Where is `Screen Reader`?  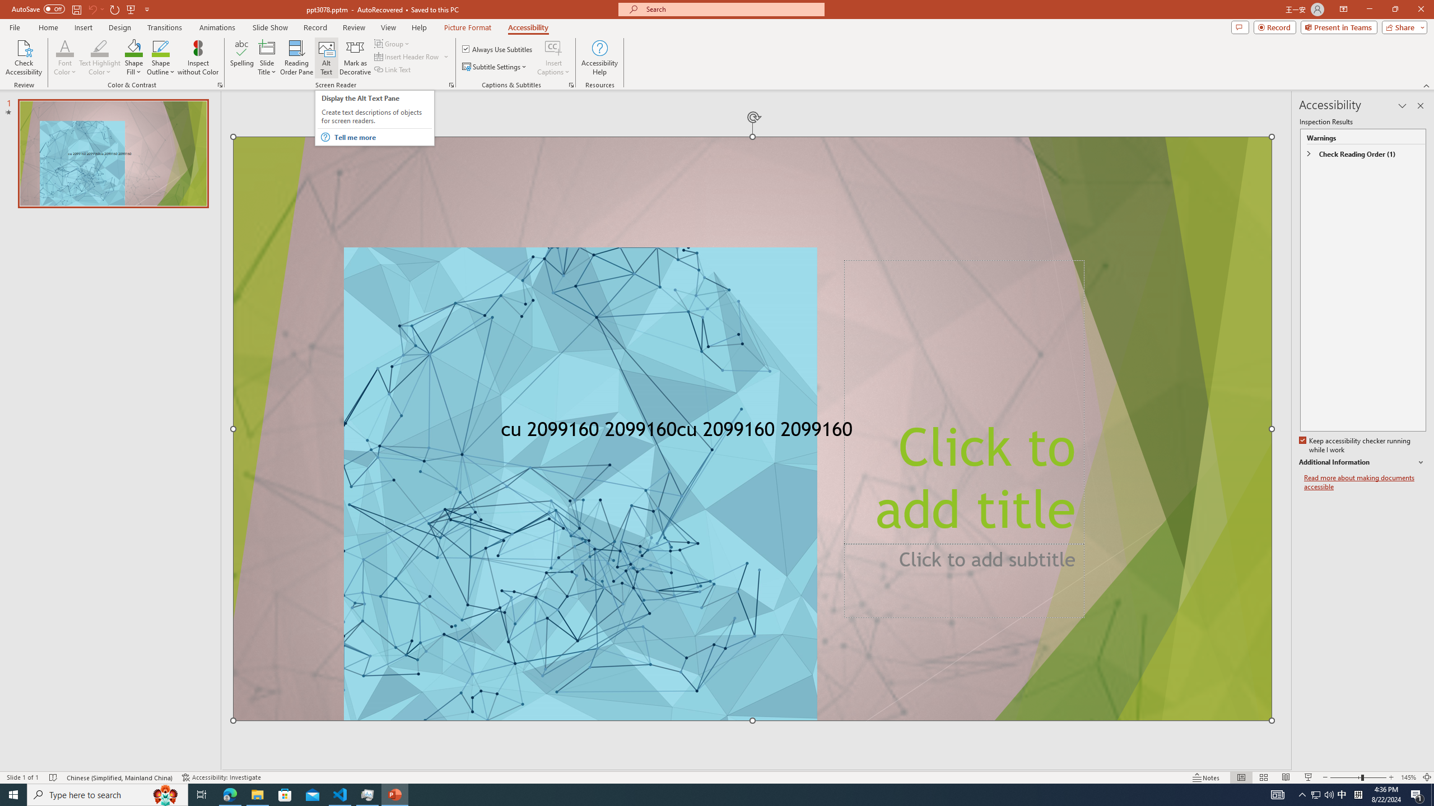 Screen Reader is located at coordinates (451, 85).